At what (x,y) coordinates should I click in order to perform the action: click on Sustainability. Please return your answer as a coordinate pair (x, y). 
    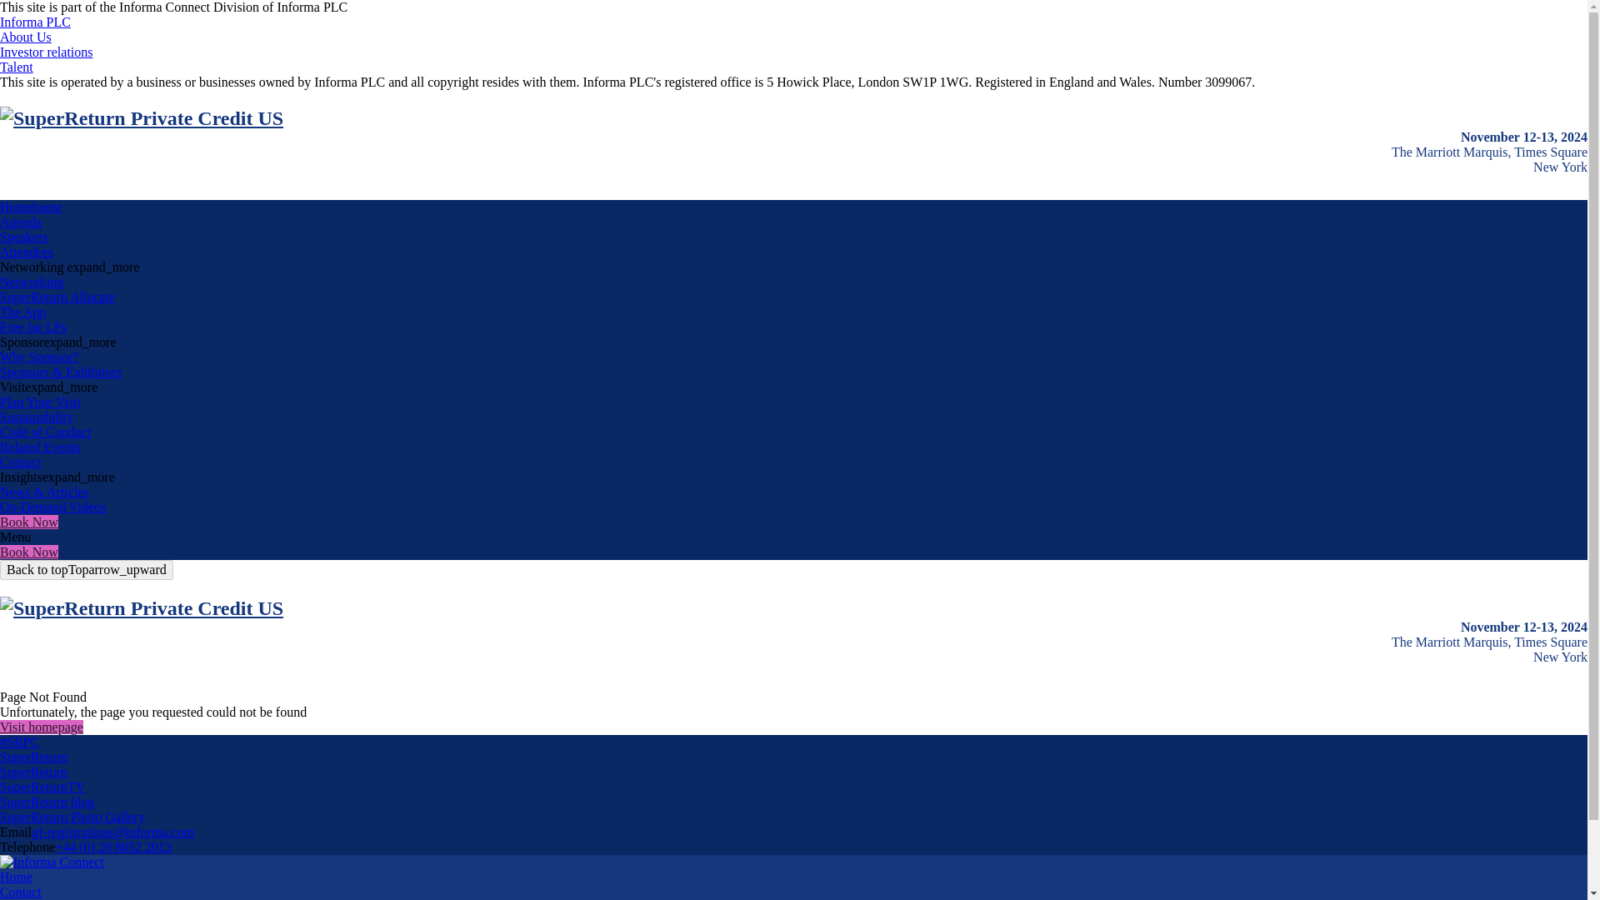
    Looking at the image, I should click on (37, 417).